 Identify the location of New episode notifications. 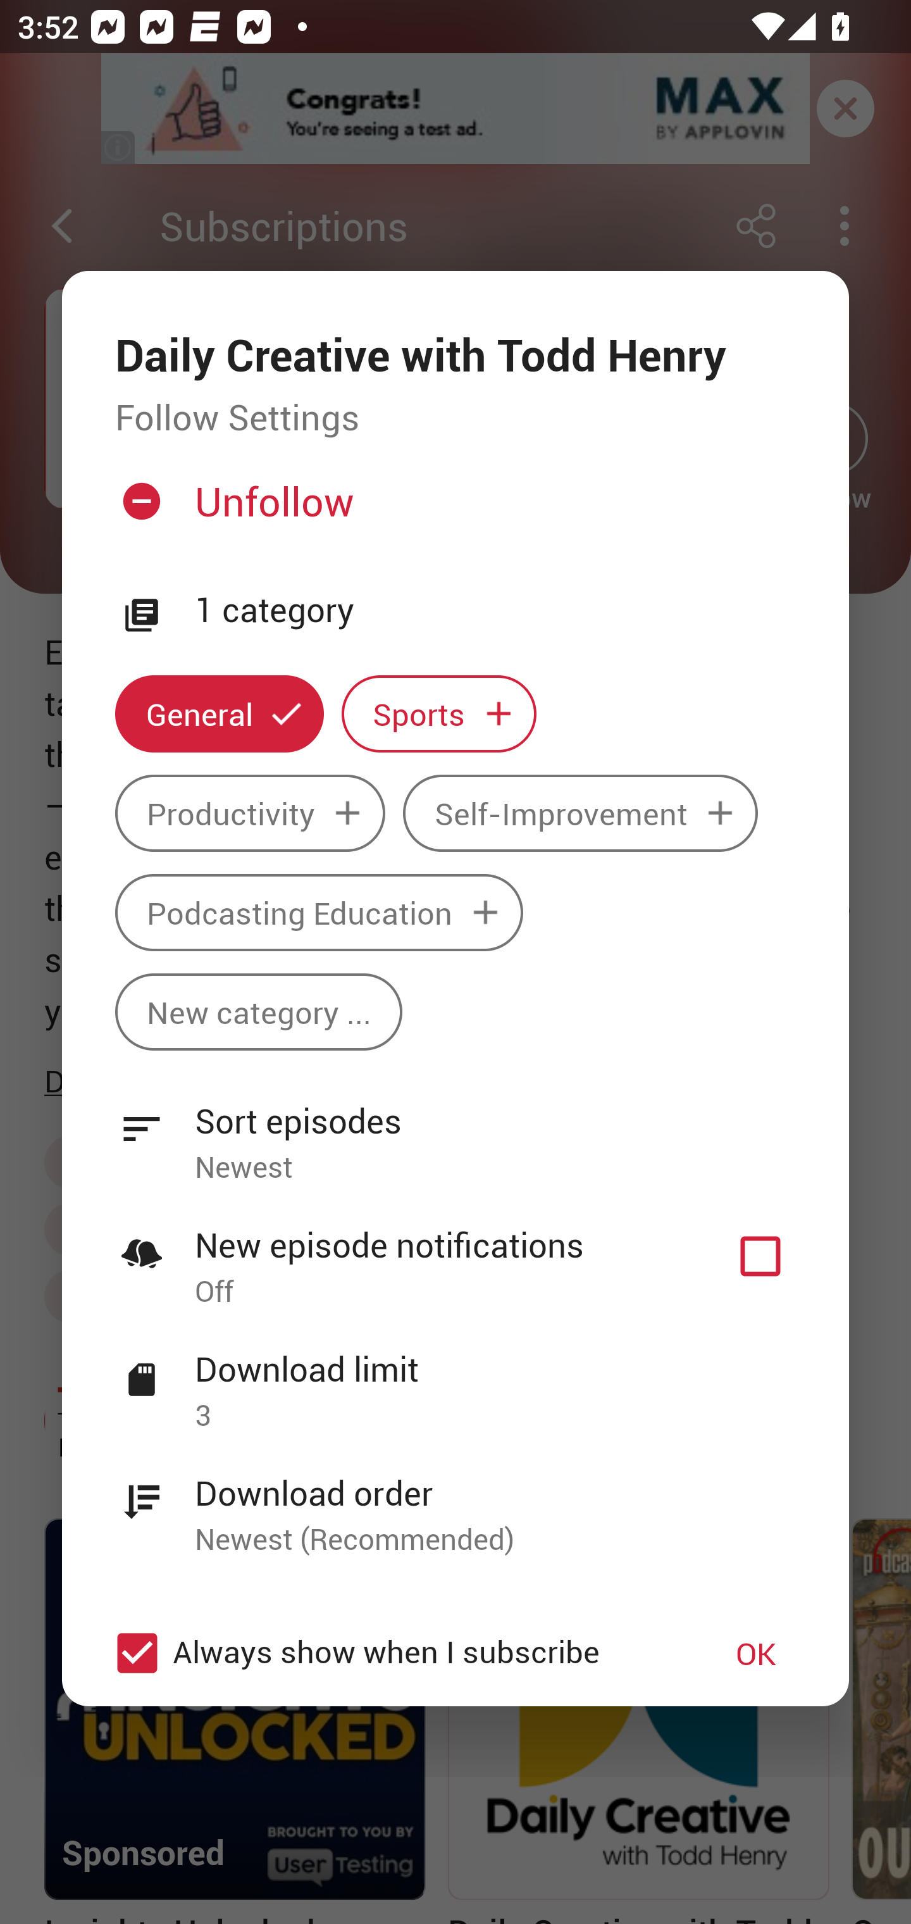
(760, 1256).